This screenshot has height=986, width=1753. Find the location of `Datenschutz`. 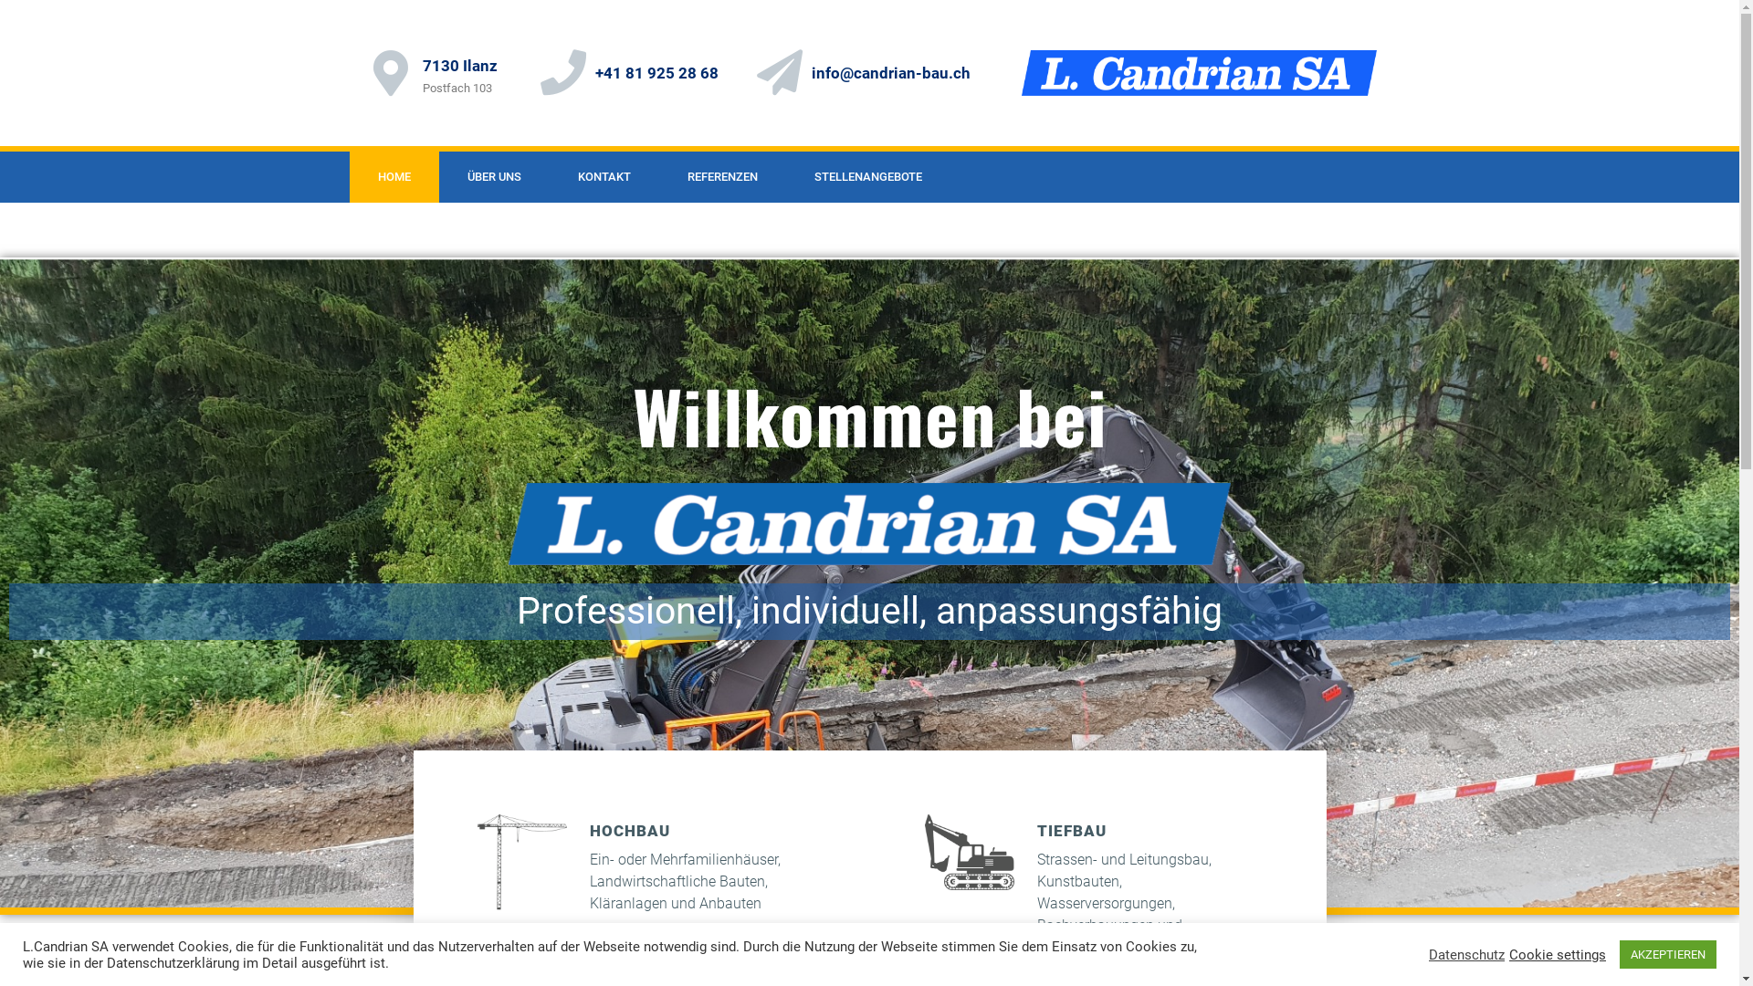

Datenschutz is located at coordinates (1466, 954).